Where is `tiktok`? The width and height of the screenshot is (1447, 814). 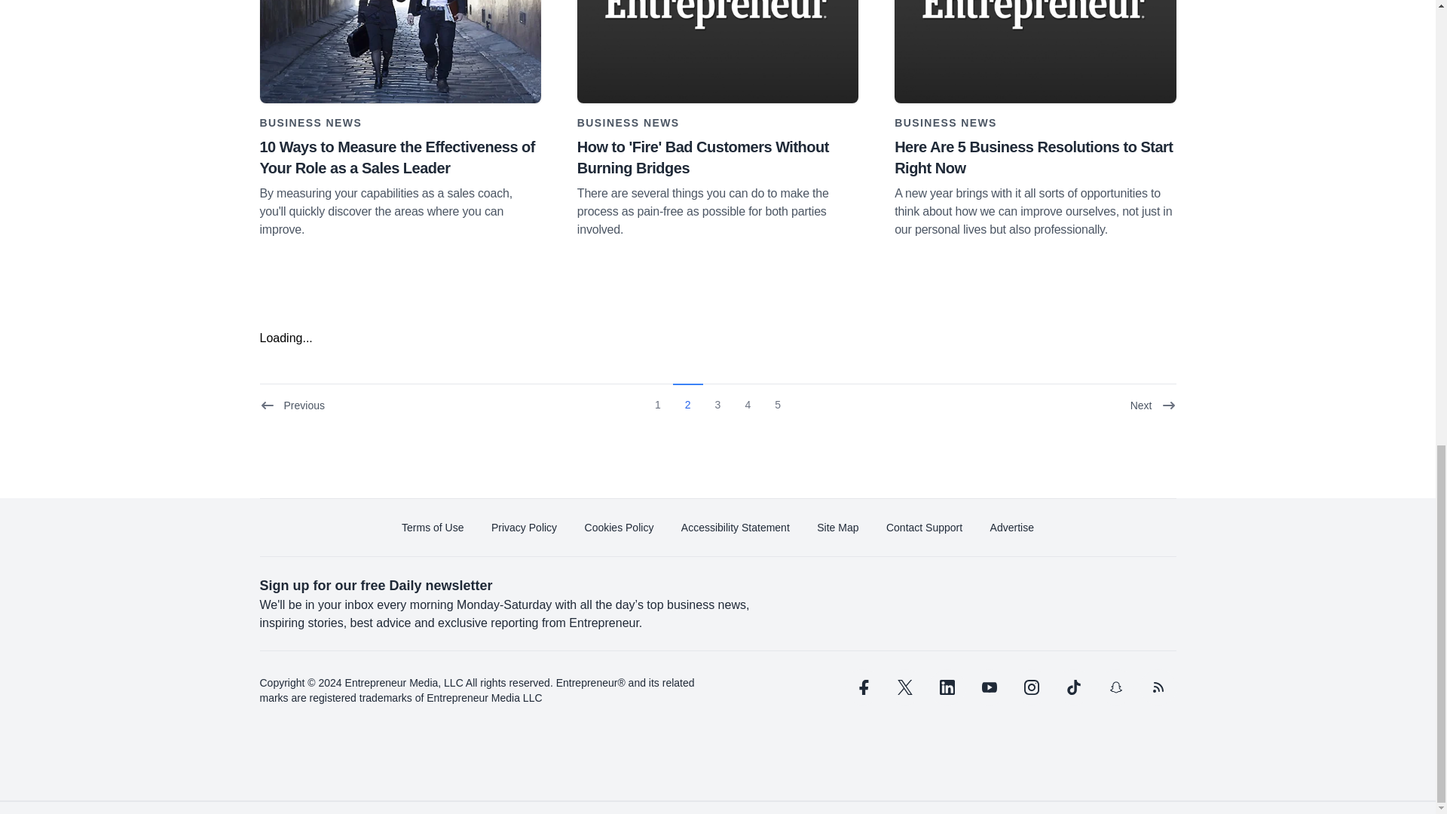 tiktok is located at coordinates (1072, 687).